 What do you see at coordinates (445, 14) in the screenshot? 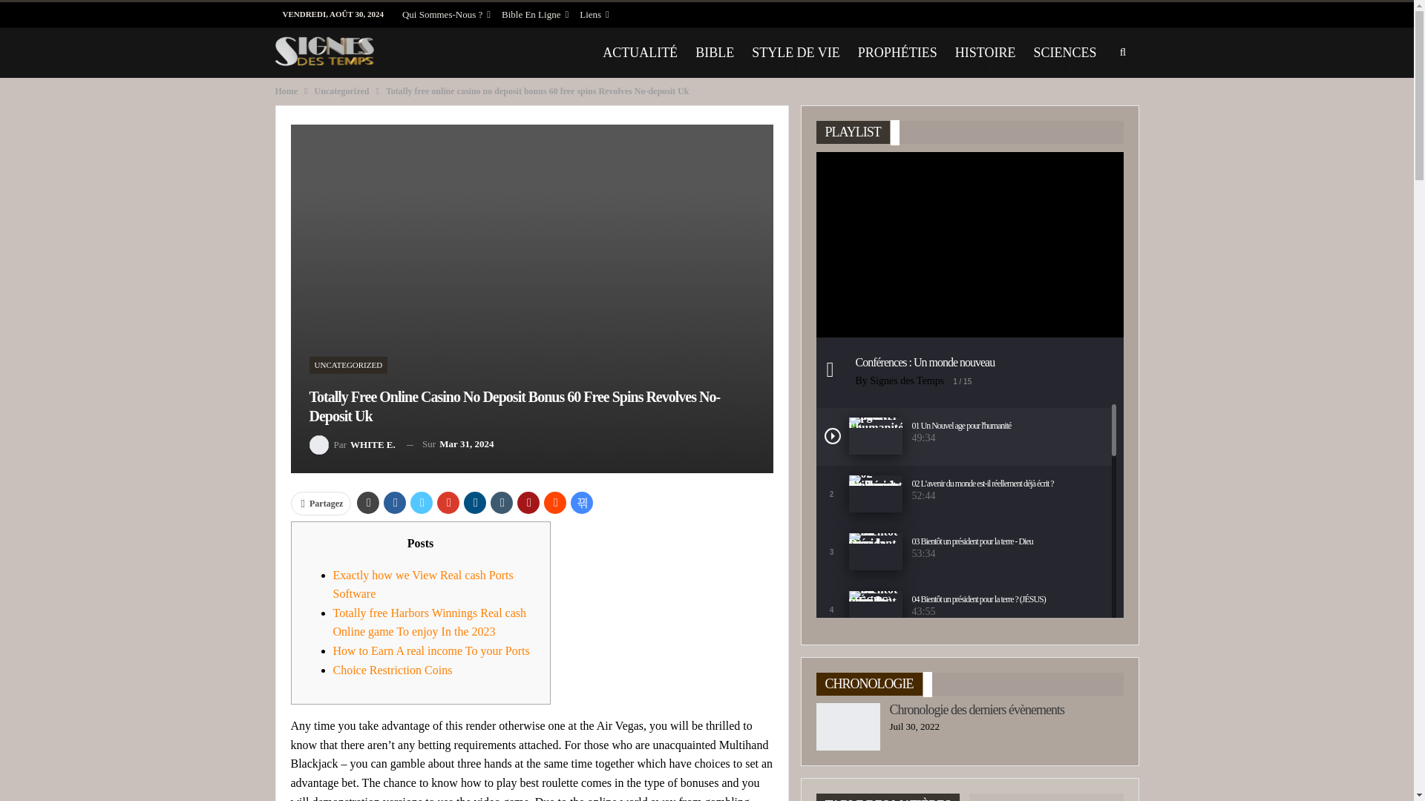
I see `Qui Sommes-Nous ?` at bounding box center [445, 14].